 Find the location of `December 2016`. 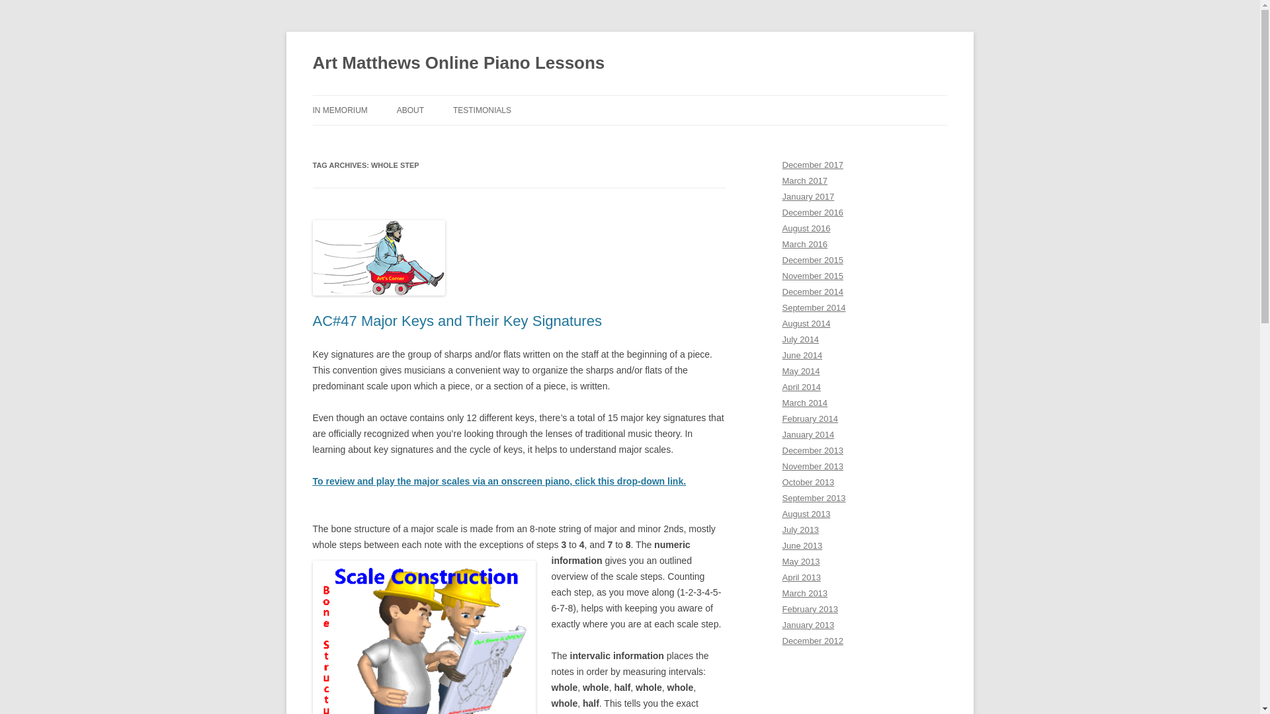

December 2016 is located at coordinates (812, 213).